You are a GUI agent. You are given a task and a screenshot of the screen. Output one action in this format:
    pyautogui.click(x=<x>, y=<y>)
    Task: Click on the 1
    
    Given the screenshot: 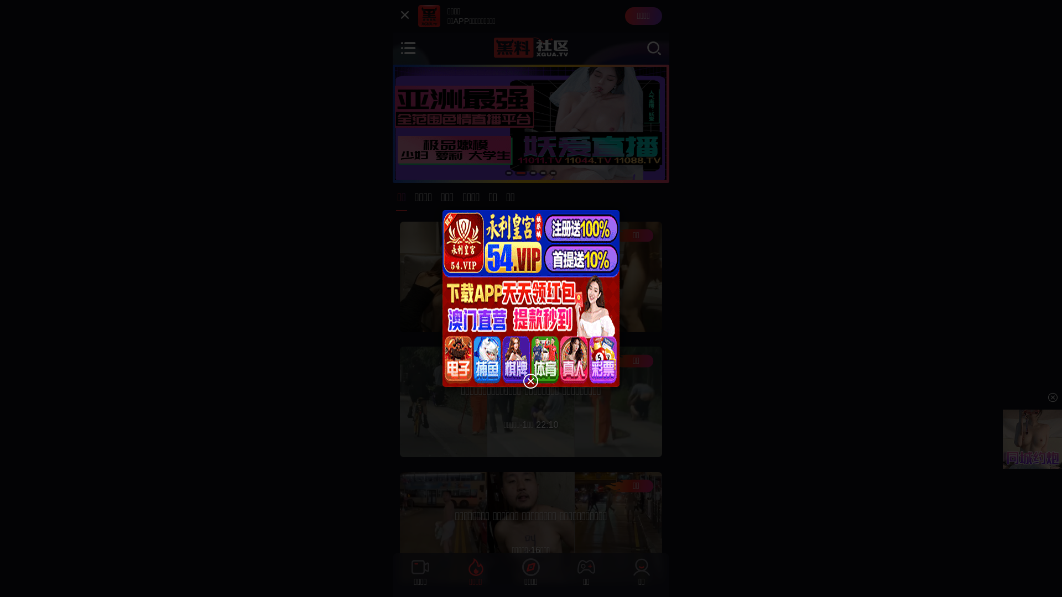 What is the action you would take?
    pyautogui.click(x=509, y=173)
    